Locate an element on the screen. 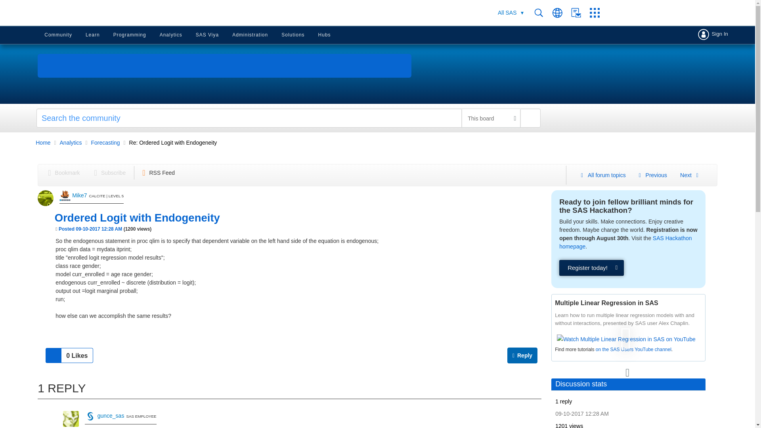  Contact Us is located at coordinates (580, 13).